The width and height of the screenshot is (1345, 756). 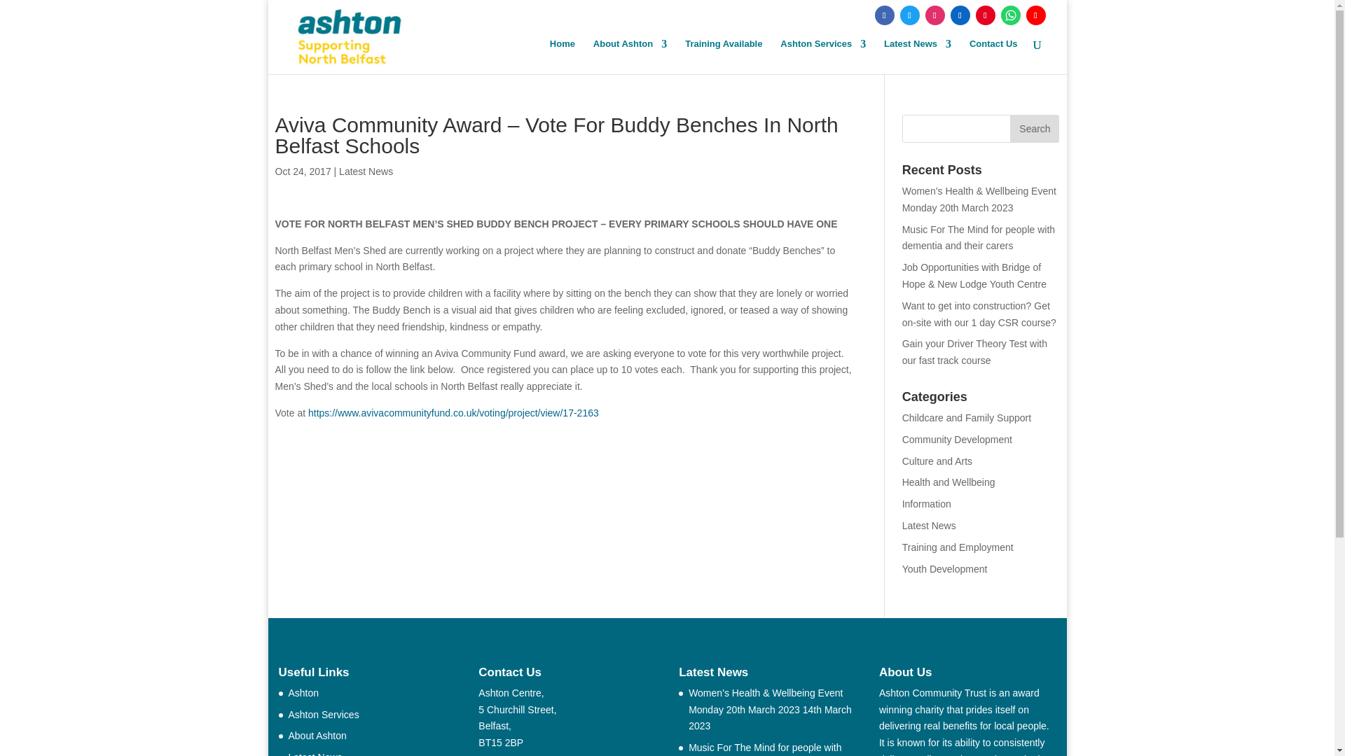 What do you see at coordinates (723, 56) in the screenshot?
I see `Training Available` at bounding box center [723, 56].